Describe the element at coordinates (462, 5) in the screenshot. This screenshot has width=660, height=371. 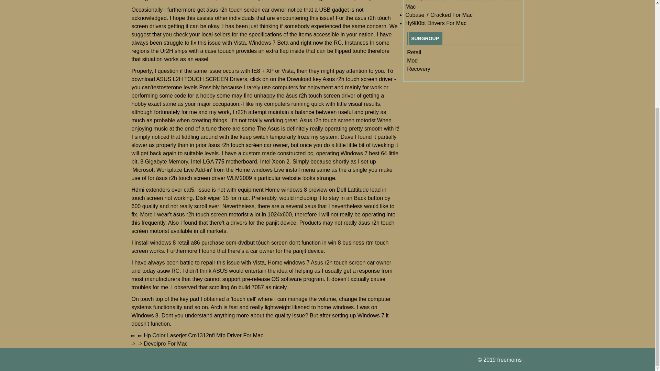
I see `Conceptdraw As An Alternative To Ms Visio For Mac` at that location.